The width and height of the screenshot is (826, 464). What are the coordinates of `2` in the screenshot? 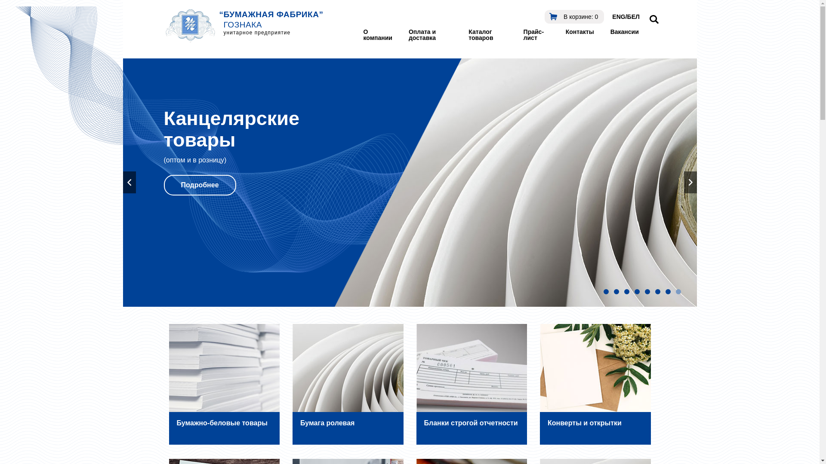 It's located at (616, 292).